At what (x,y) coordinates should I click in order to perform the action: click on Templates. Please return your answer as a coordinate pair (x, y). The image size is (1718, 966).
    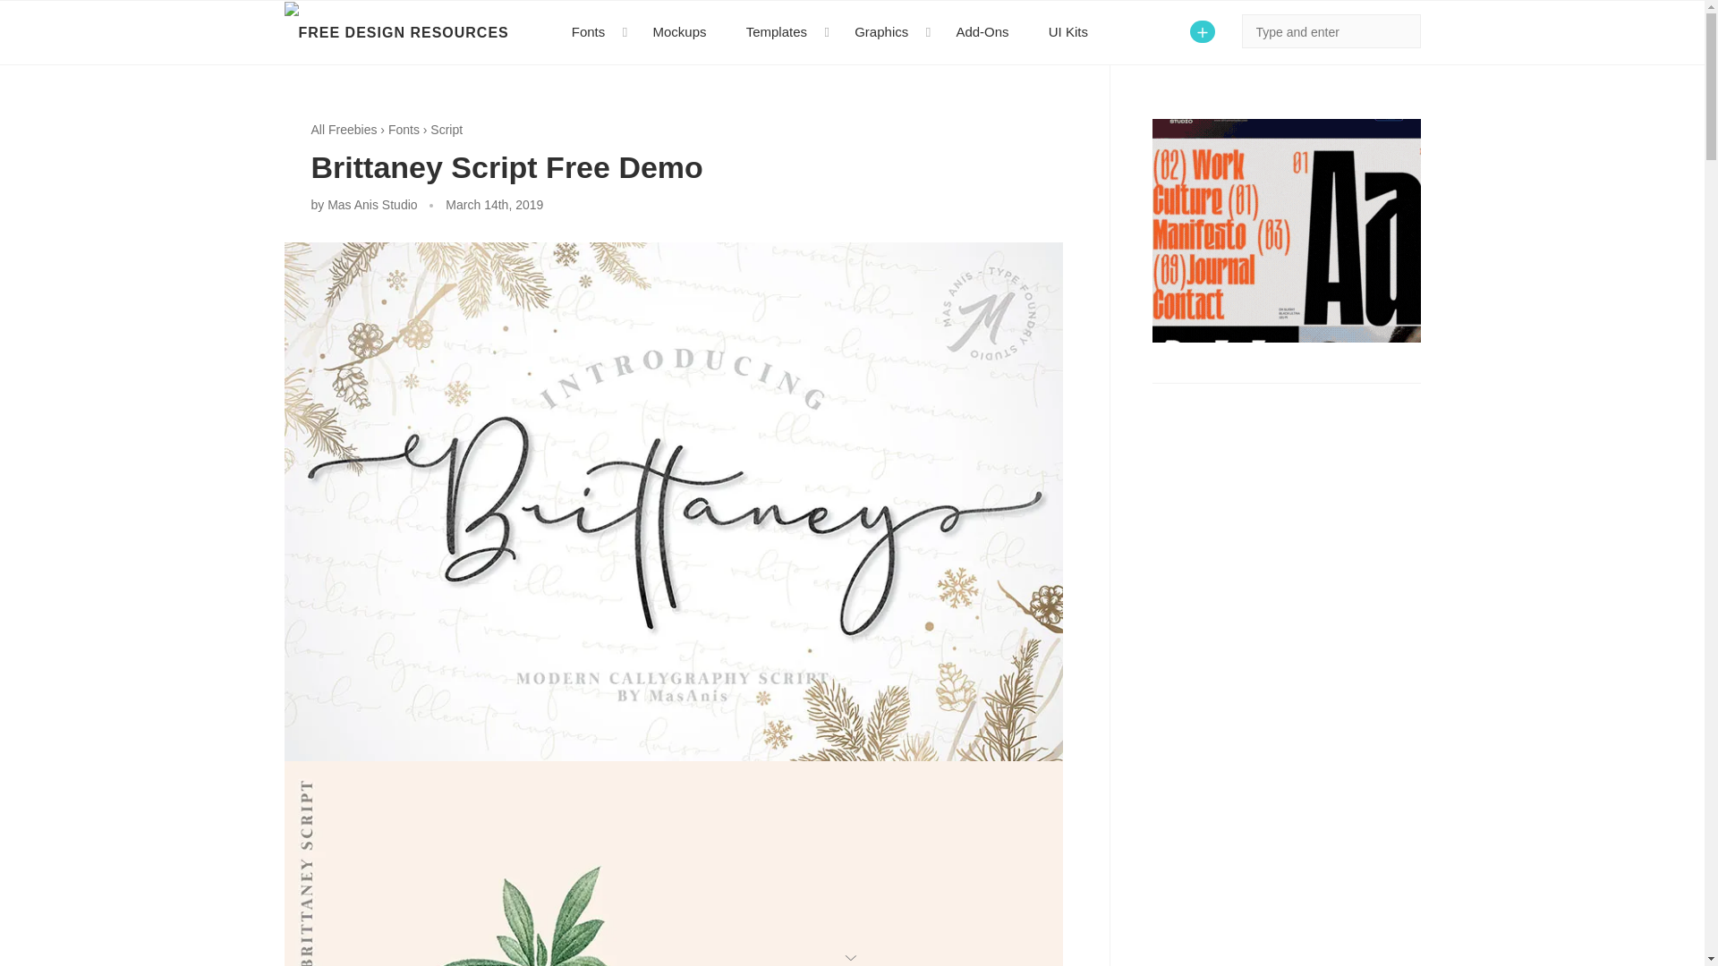
    Looking at the image, I should click on (780, 32).